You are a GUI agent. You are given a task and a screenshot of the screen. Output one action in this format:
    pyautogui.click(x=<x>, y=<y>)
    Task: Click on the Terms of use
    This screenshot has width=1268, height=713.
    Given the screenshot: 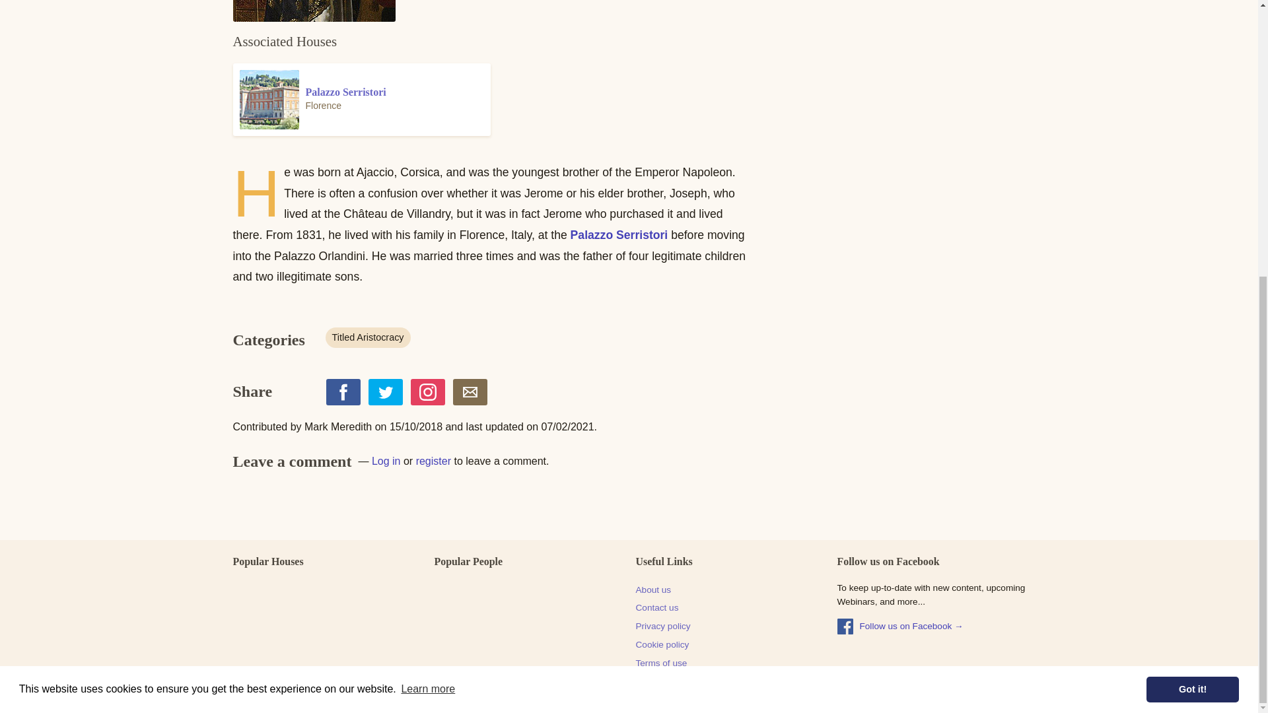 What is the action you would take?
    pyautogui.click(x=660, y=663)
    